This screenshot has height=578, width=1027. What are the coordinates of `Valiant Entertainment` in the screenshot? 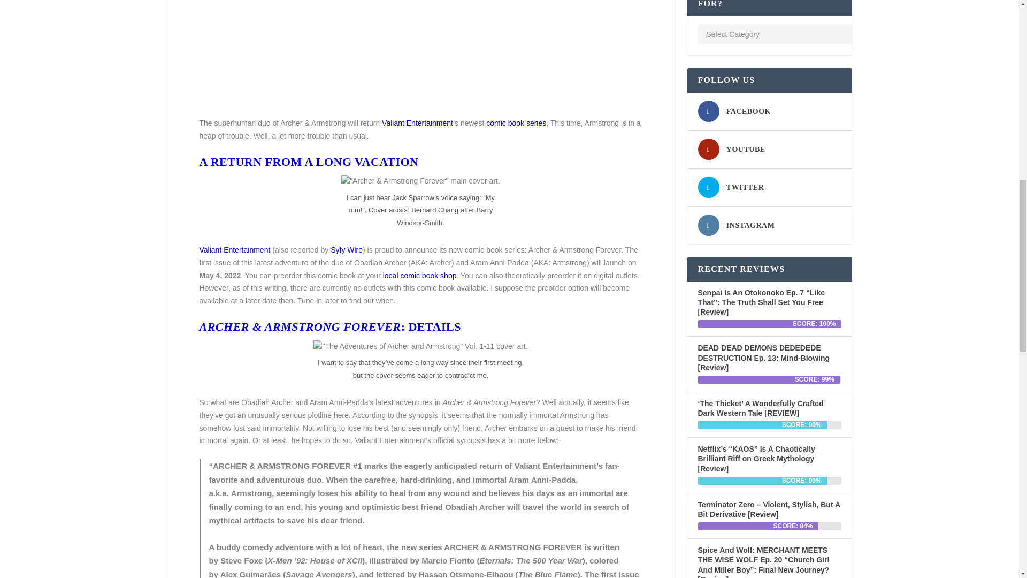 It's located at (417, 123).